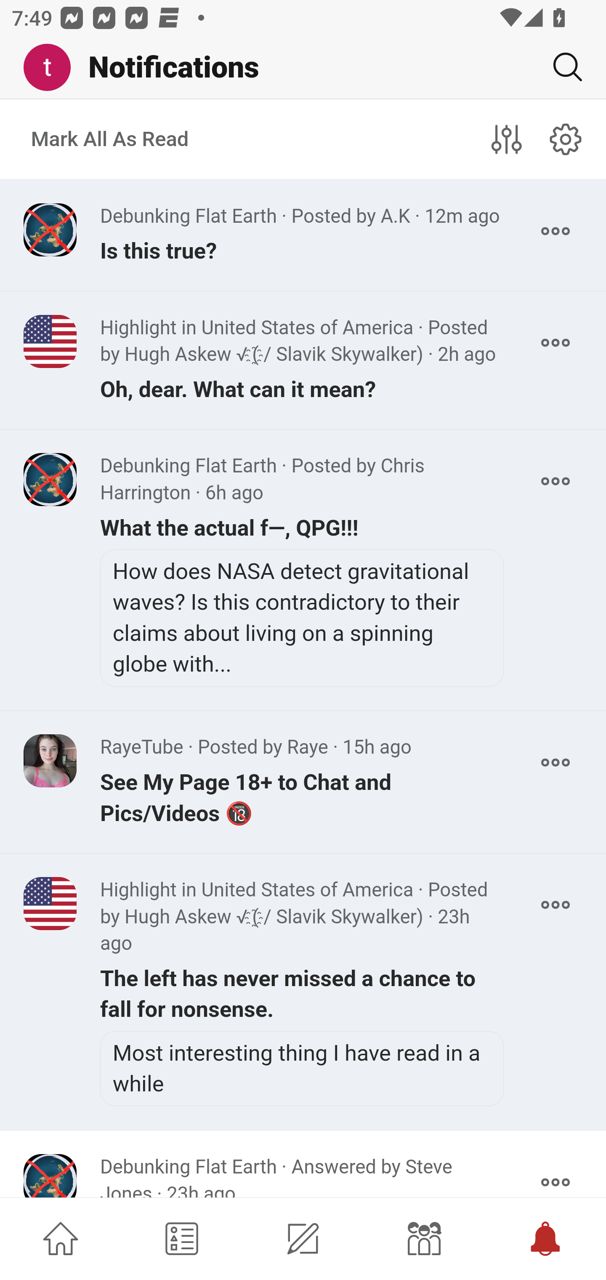 This screenshot has height=1280, width=606. What do you see at coordinates (555, 904) in the screenshot?
I see `More` at bounding box center [555, 904].